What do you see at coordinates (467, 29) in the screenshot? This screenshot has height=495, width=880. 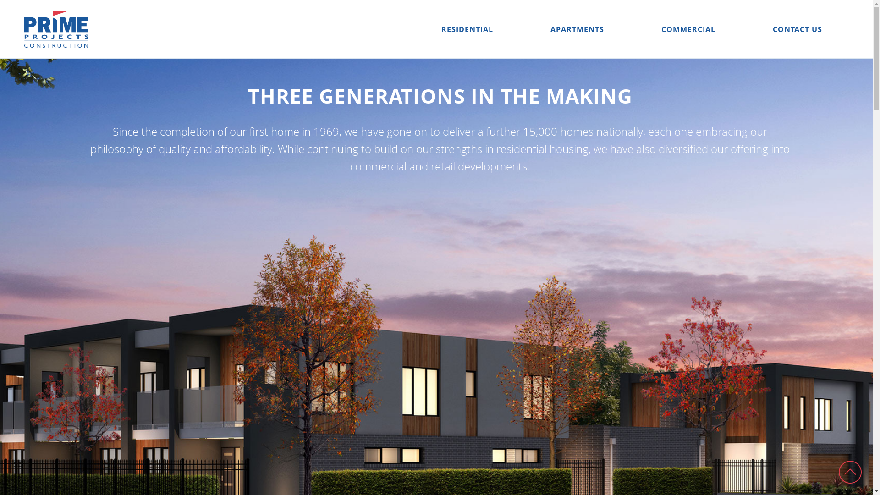 I see `RESIDENTIAL` at bounding box center [467, 29].